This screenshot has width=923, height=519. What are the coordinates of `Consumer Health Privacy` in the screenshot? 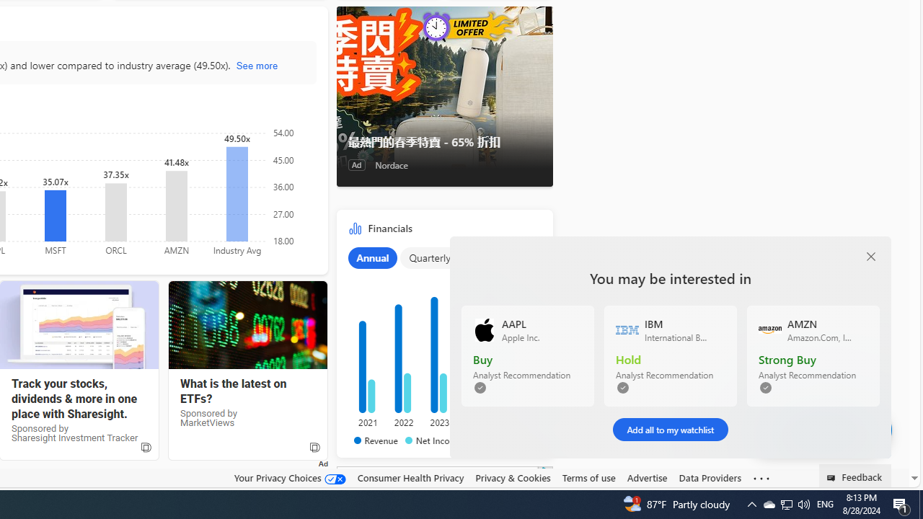 It's located at (410, 478).